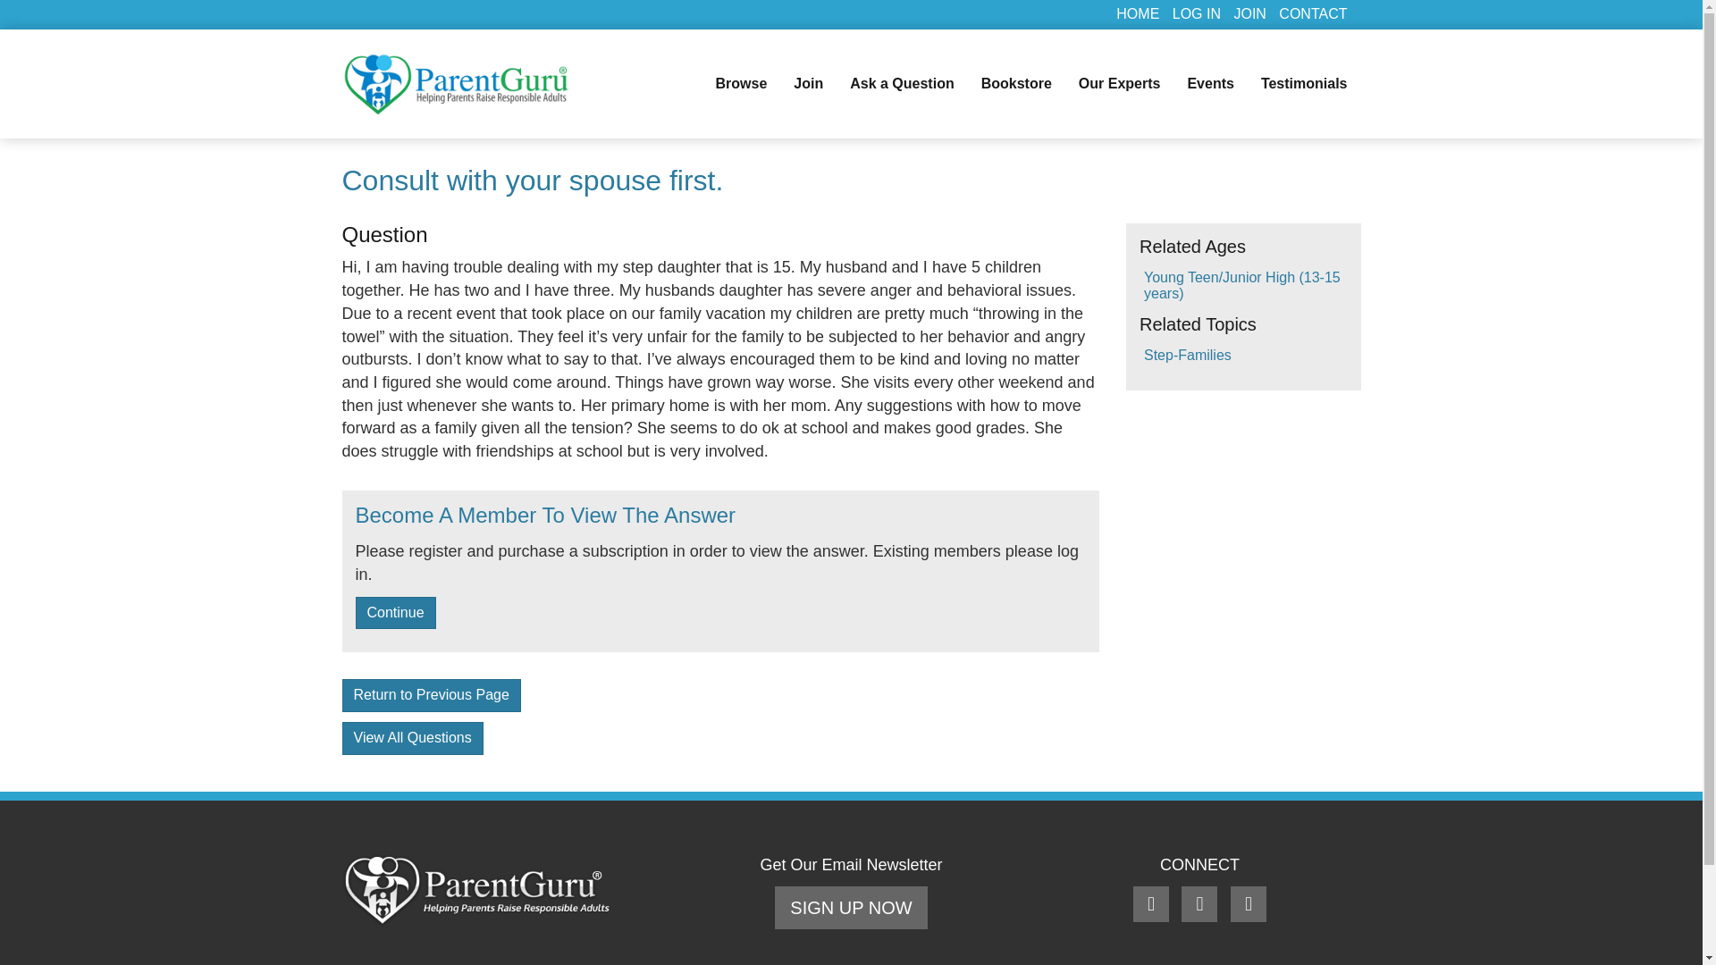 This screenshot has height=965, width=1716. What do you see at coordinates (1303, 84) in the screenshot?
I see `Testimonials` at bounding box center [1303, 84].